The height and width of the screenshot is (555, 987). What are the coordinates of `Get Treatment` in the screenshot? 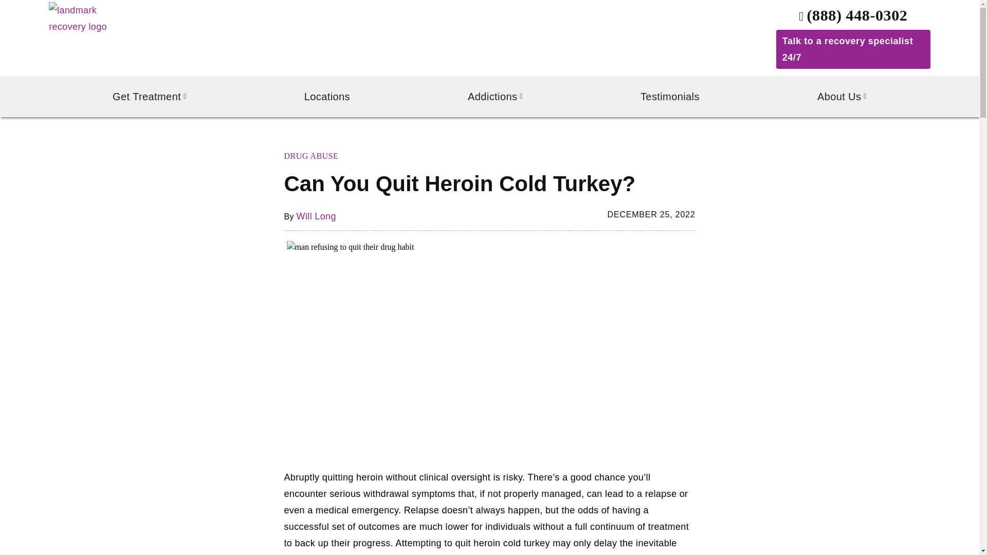 It's located at (149, 97).